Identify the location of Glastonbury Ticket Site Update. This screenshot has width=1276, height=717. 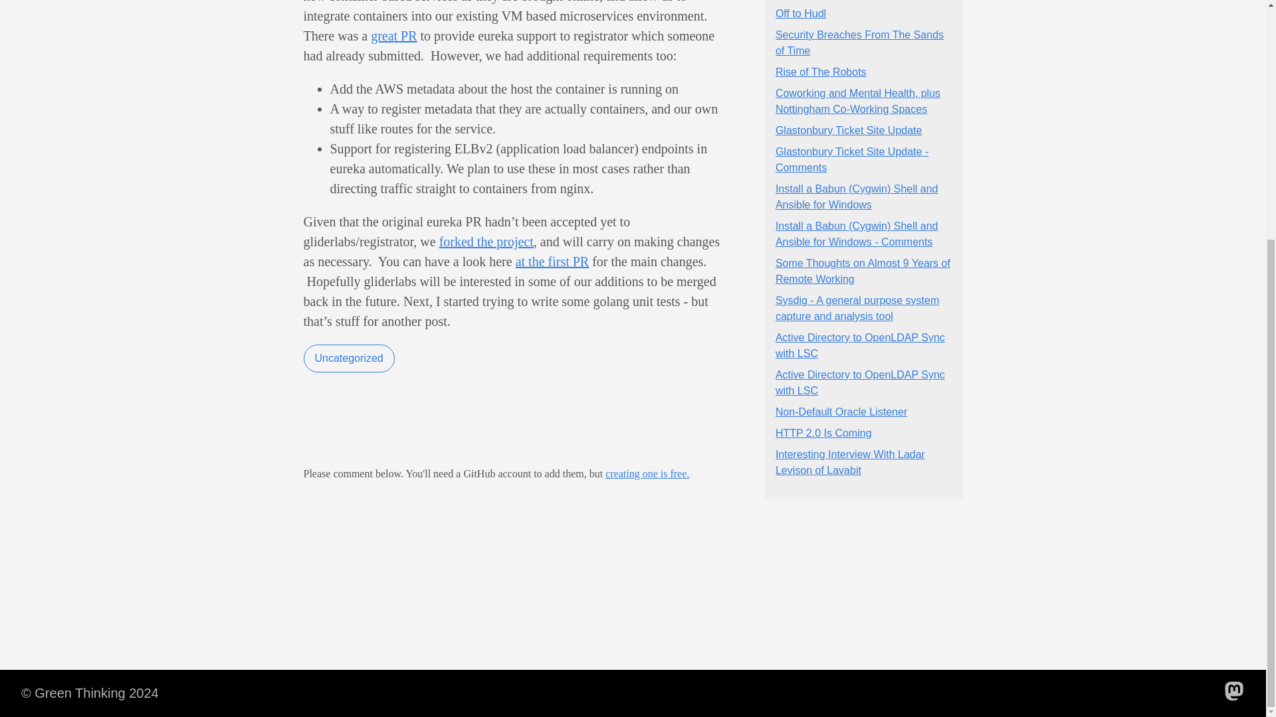
(849, 130).